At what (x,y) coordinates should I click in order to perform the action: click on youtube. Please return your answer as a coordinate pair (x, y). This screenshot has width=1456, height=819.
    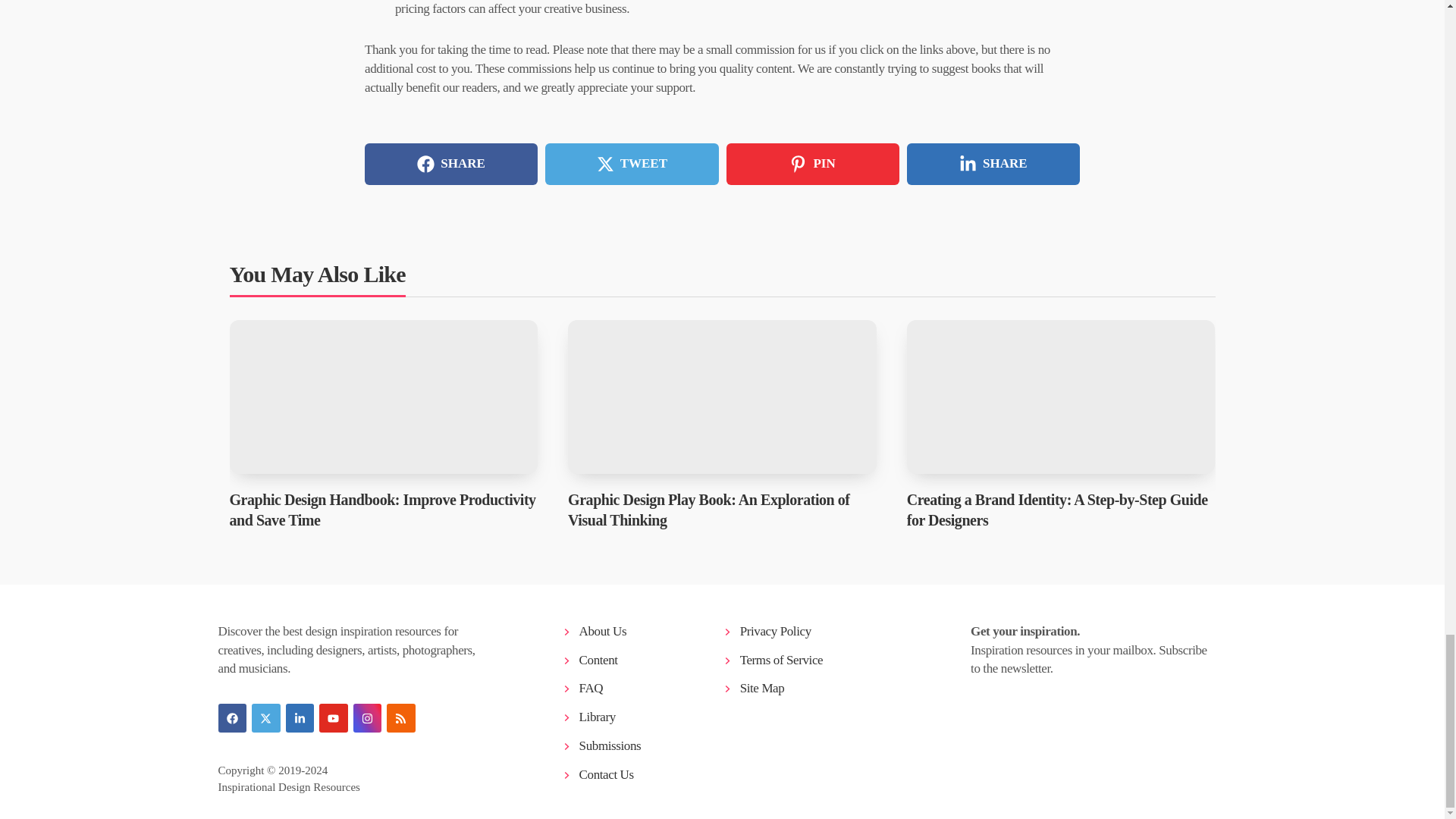
    Looking at the image, I should click on (333, 717).